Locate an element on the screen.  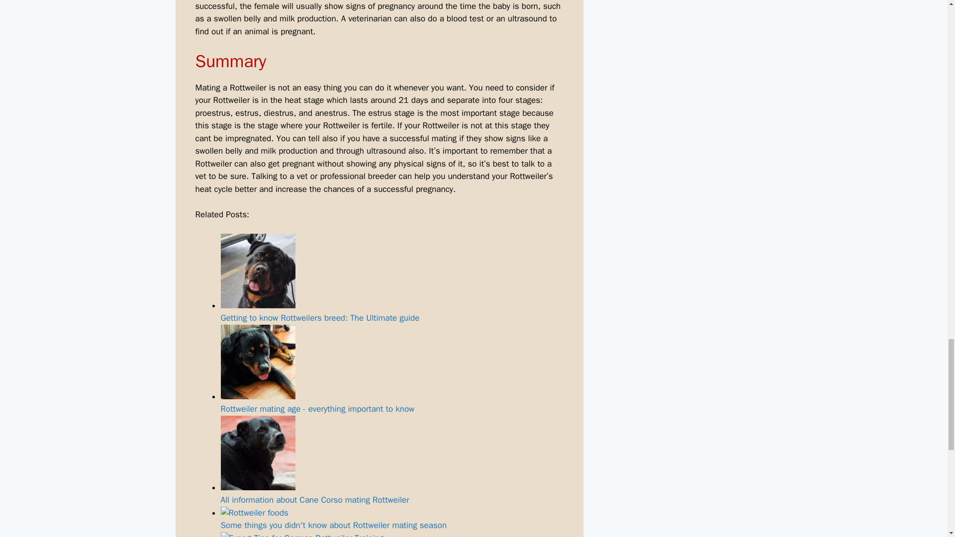
Rottweiler mating age - everything important to know is located at coordinates (258, 362).